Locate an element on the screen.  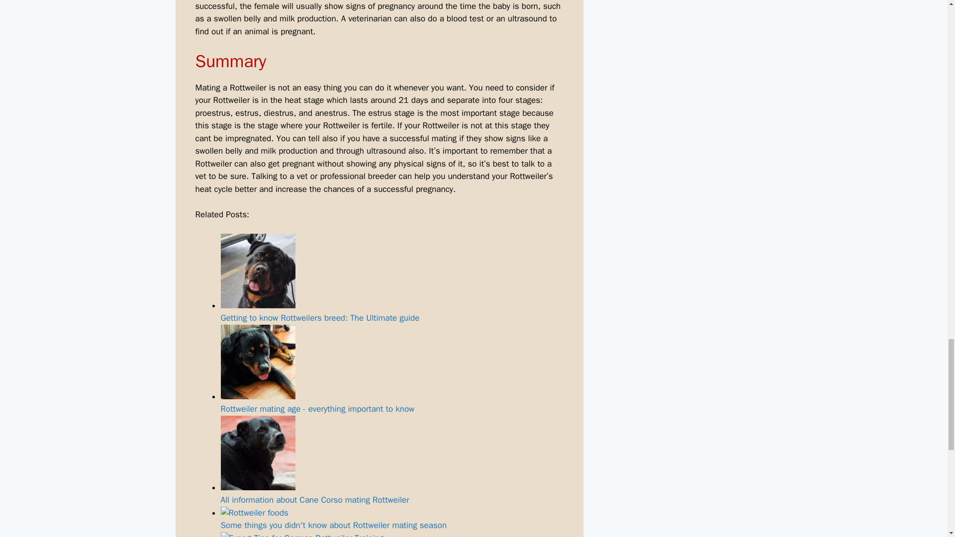
Rottweiler mating age - everything important to know is located at coordinates (258, 362).